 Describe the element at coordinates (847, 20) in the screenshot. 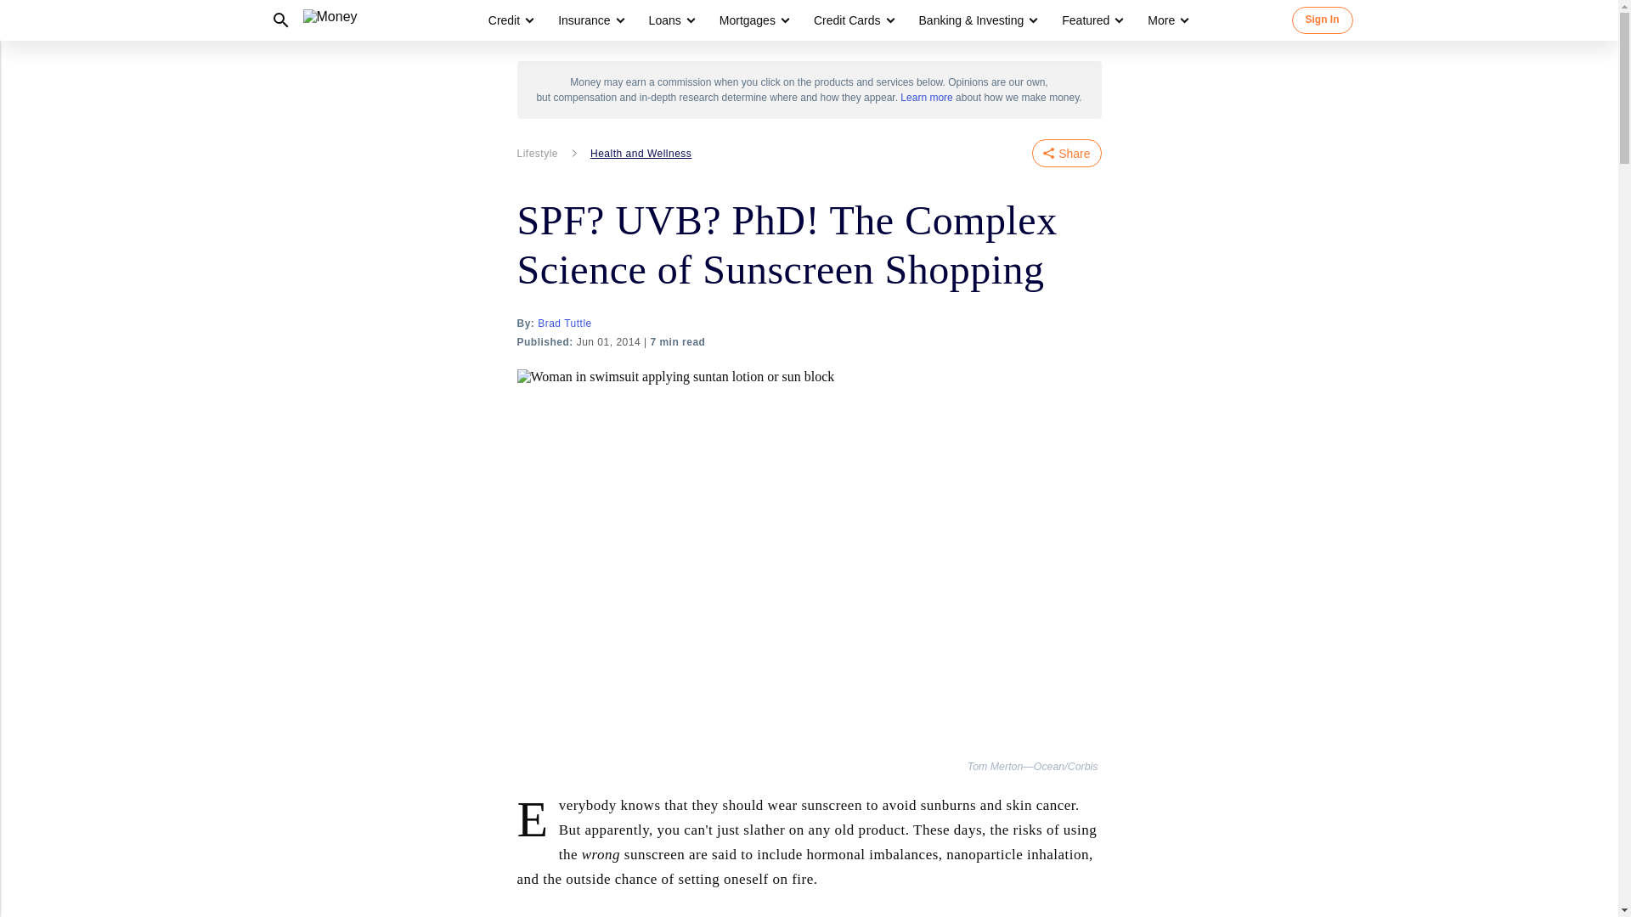

I see `Credit Cards` at that location.